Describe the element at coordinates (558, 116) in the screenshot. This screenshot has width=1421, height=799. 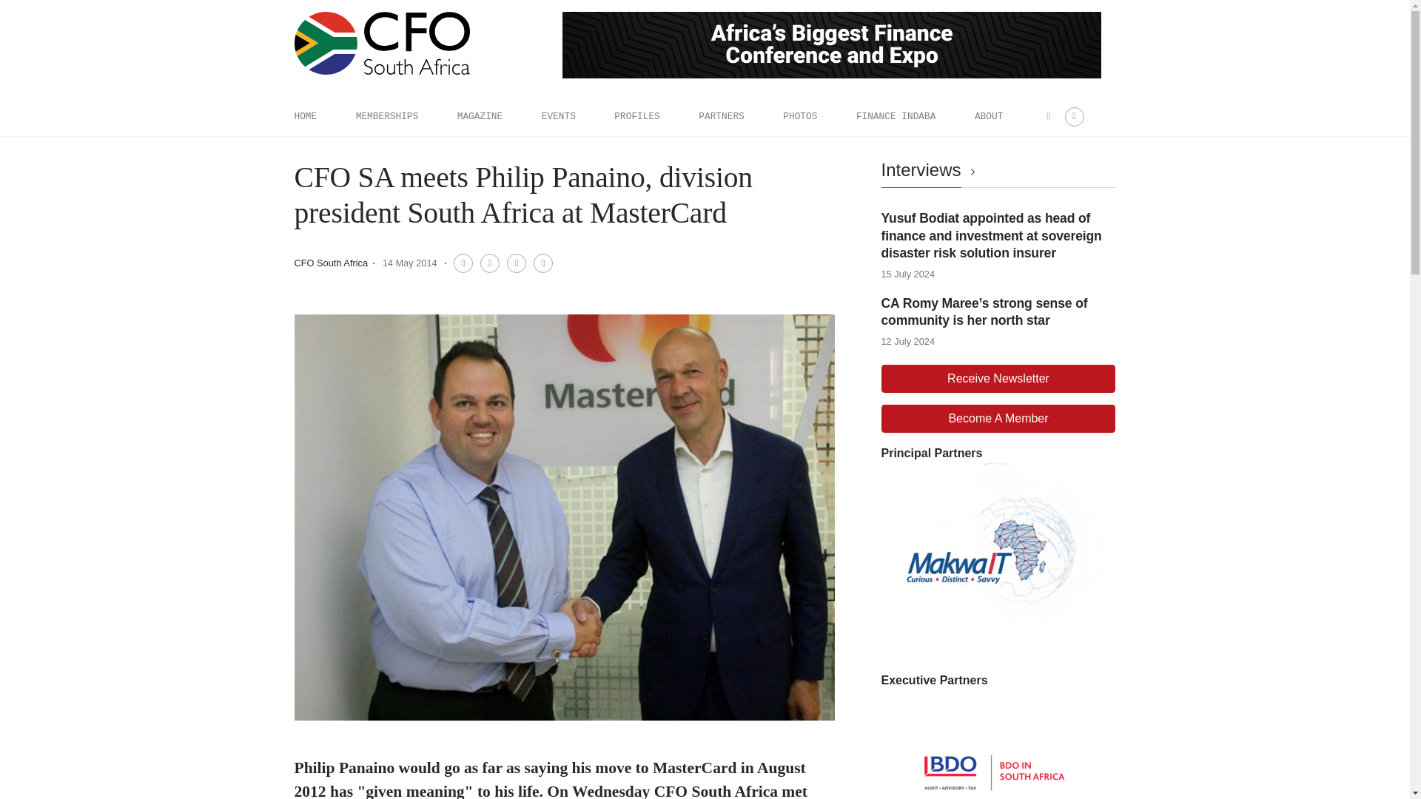
I see `EVENTS` at that location.